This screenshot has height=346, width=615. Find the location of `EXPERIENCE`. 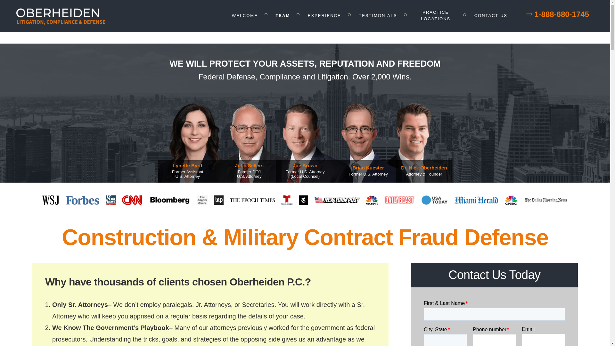

EXPERIENCE is located at coordinates (324, 15).